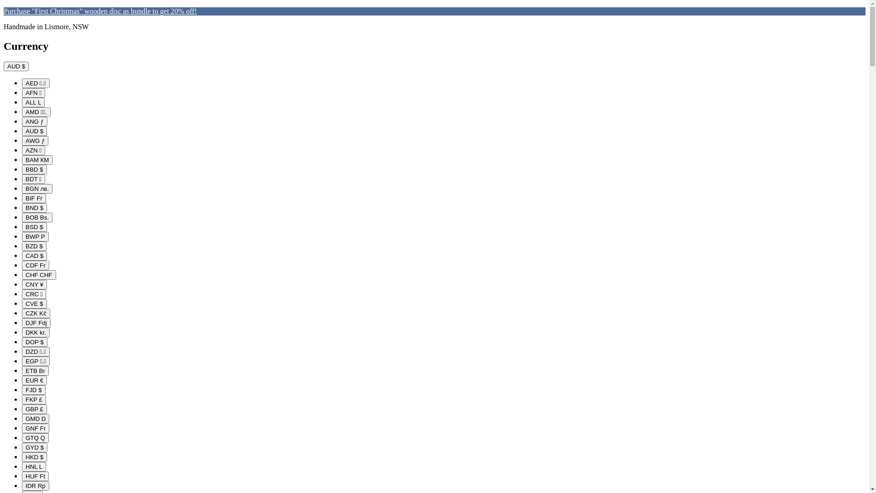 The image size is (876, 493). Describe the element at coordinates (34, 390) in the screenshot. I see `FJD $` at that location.